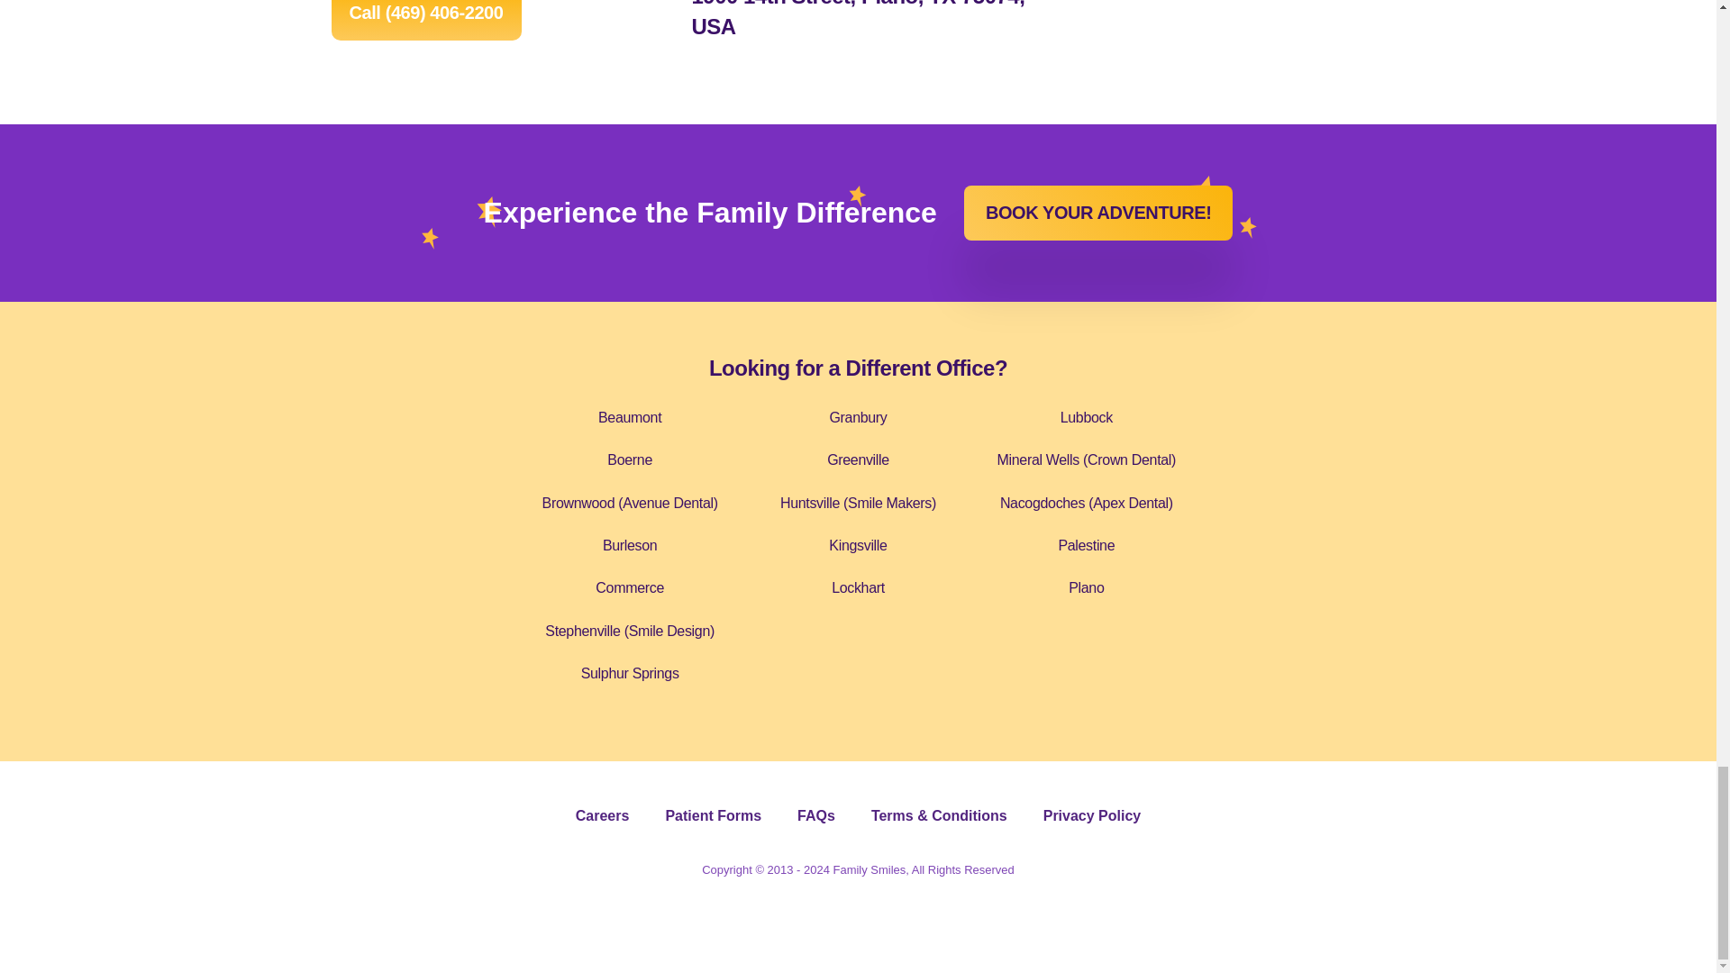 The image size is (1730, 973). Describe the element at coordinates (1086, 587) in the screenshot. I see `Plano` at that location.